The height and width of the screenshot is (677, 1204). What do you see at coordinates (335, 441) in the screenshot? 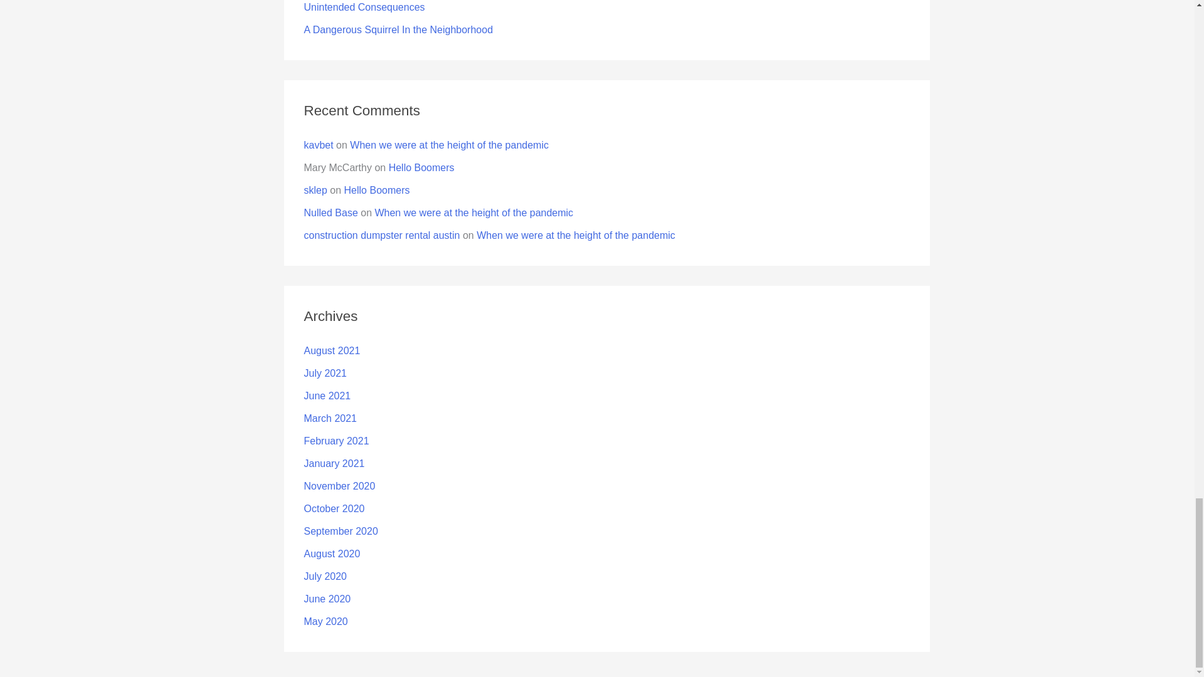
I see `February 2021` at bounding box center [335, 441].